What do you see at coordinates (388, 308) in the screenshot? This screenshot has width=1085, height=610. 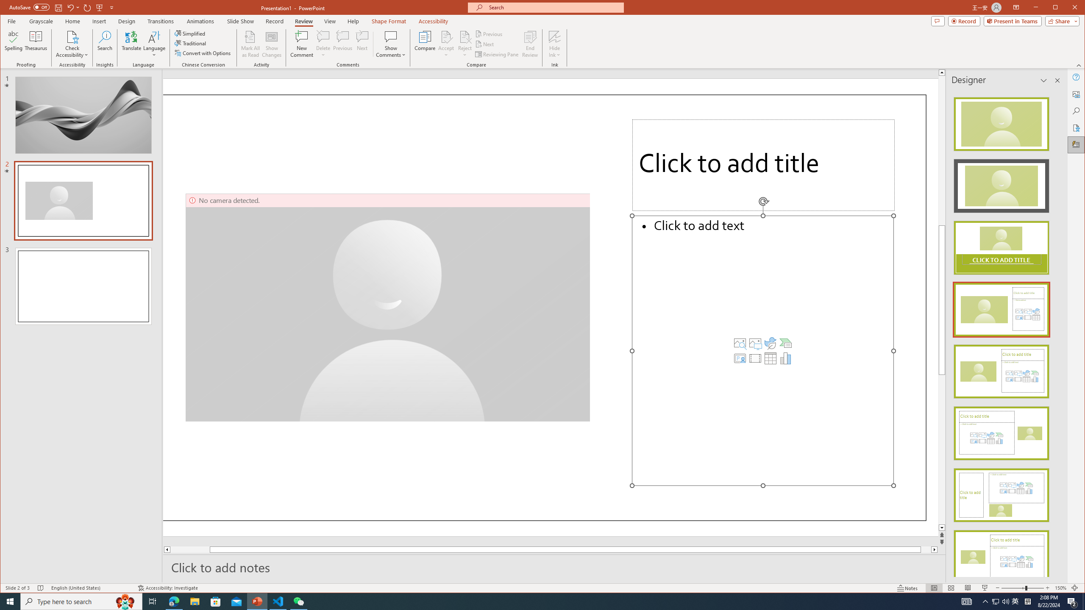 I see `Camera 4, No camera detected.` at bounding box center [388, 308].